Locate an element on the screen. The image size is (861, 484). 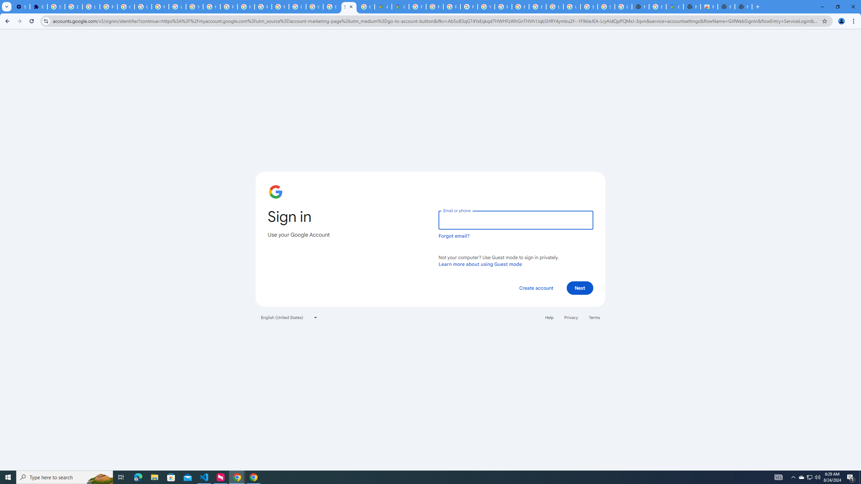
Learn how to find your photos - Google Photos Help is located at coordinates (91, 7).